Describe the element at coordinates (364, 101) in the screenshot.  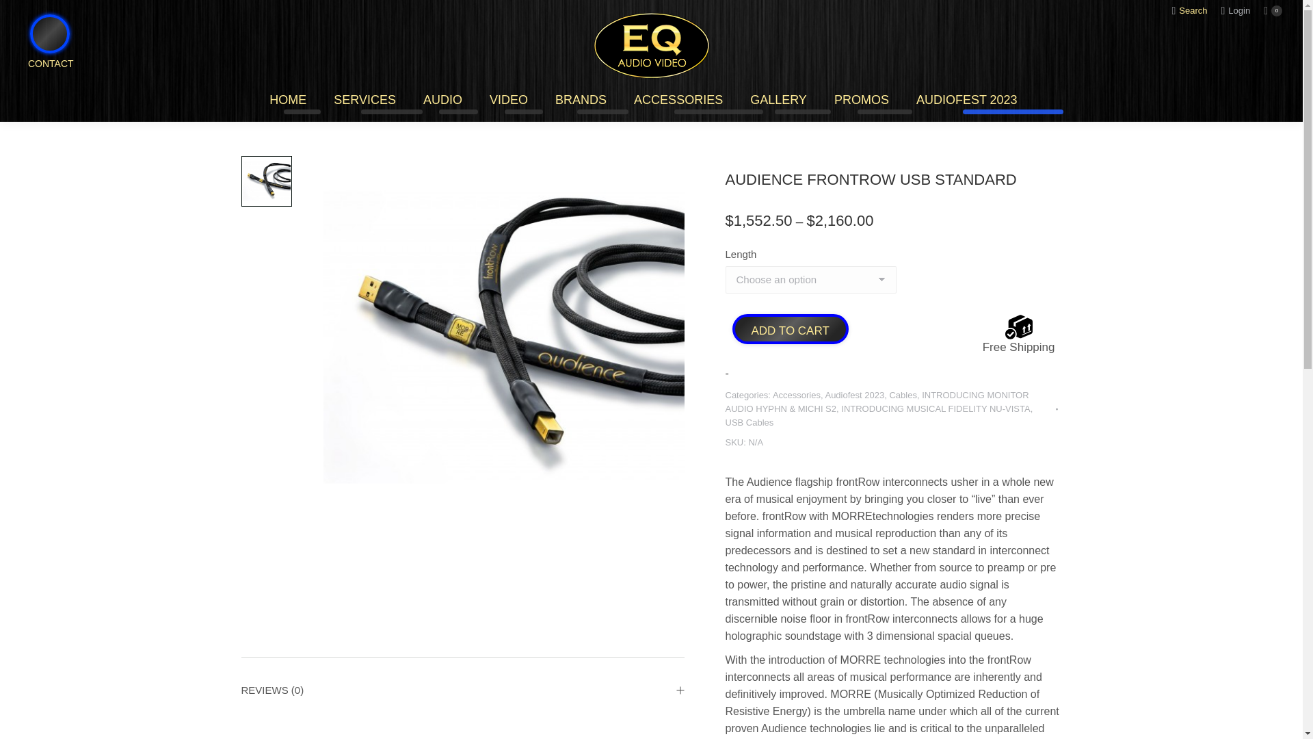
I see `SERVICES` at that location.